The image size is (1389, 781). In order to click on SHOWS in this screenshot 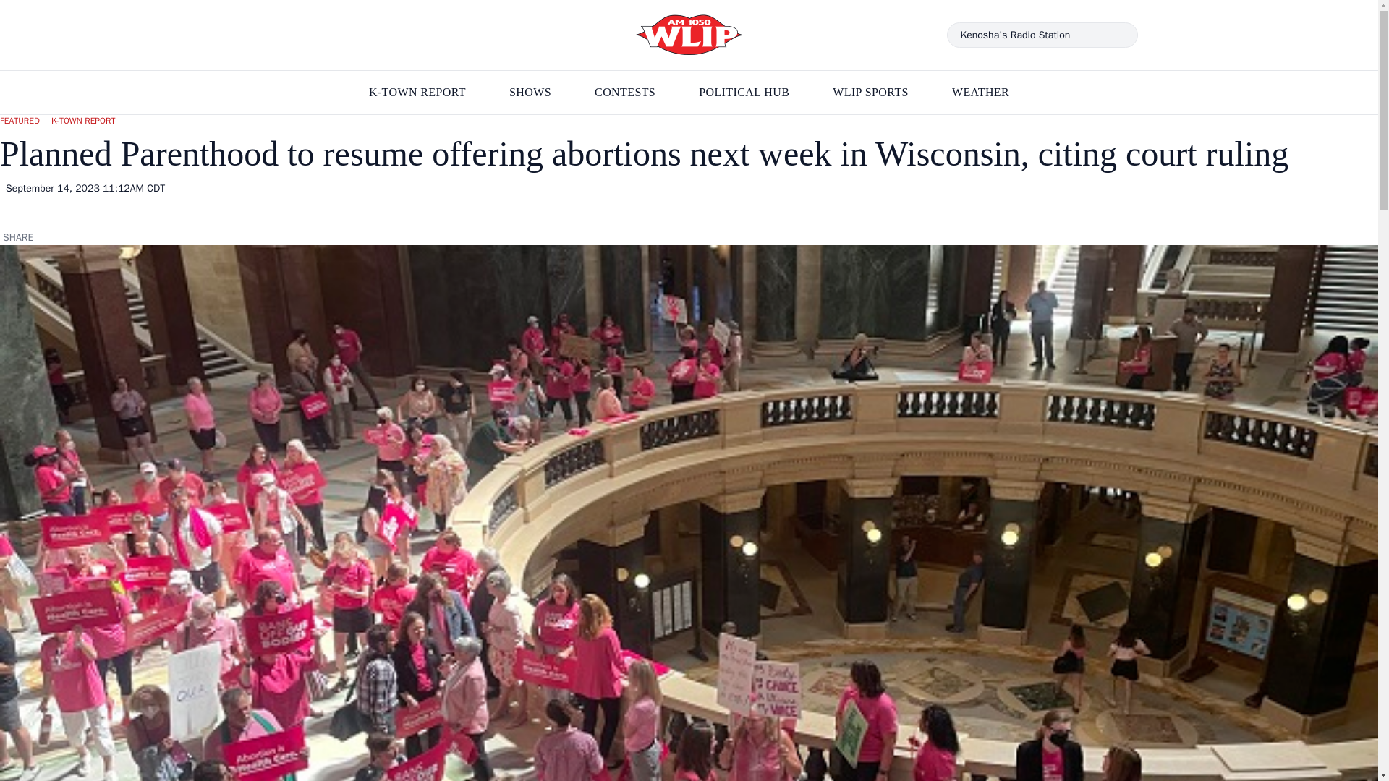, I will do `click(530, 93)`.